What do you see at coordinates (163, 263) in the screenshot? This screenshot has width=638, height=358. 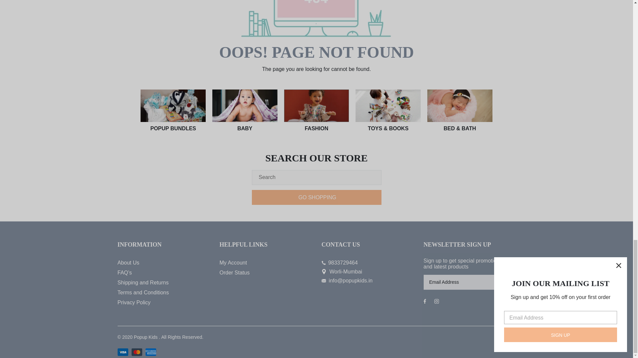 I see `About Us` at bounding box center [163, 263].